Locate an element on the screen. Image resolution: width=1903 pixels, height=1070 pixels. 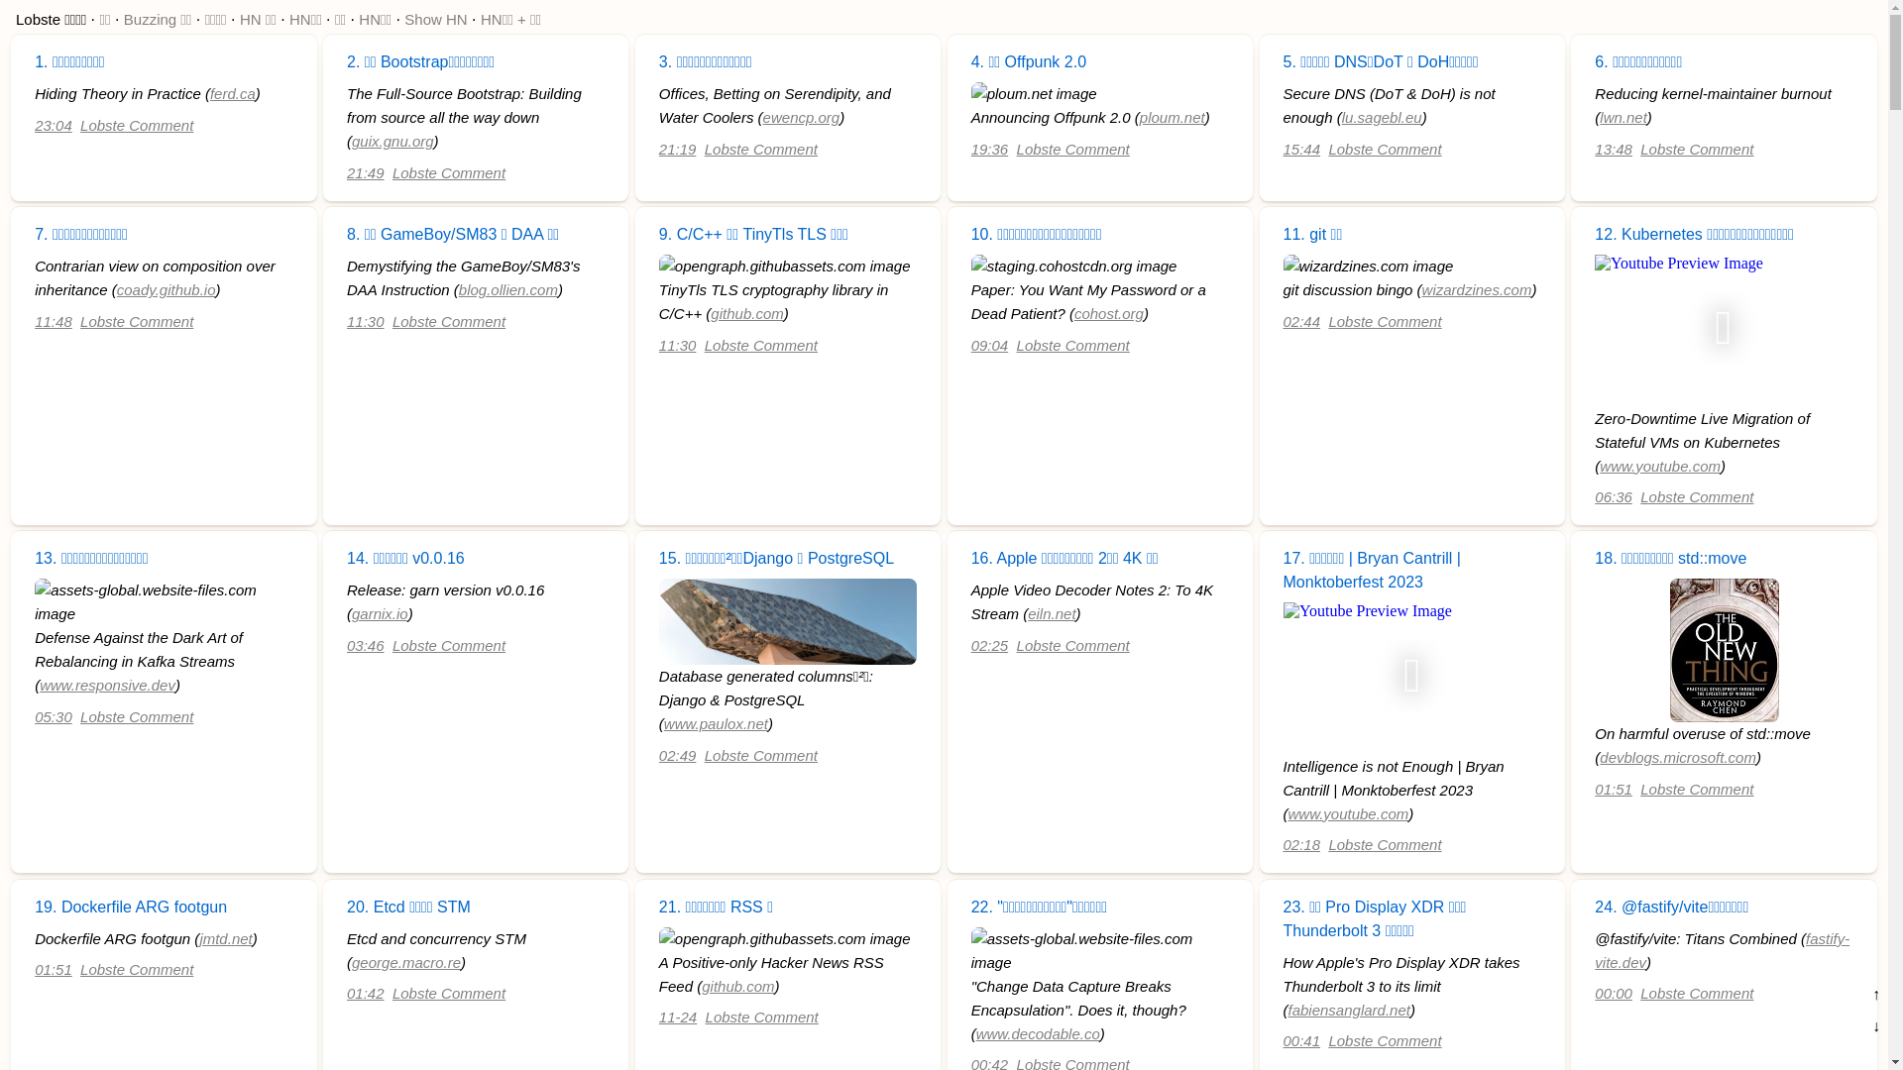
Lobste Comment is located at coordinates (1385, 321).